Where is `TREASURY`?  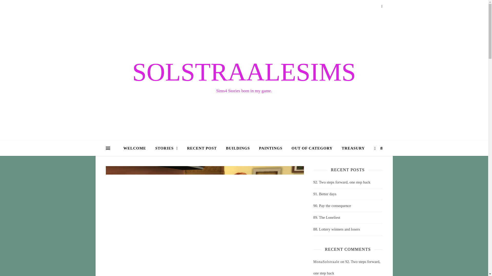 TREASURY is located at coordinates (351, 148).